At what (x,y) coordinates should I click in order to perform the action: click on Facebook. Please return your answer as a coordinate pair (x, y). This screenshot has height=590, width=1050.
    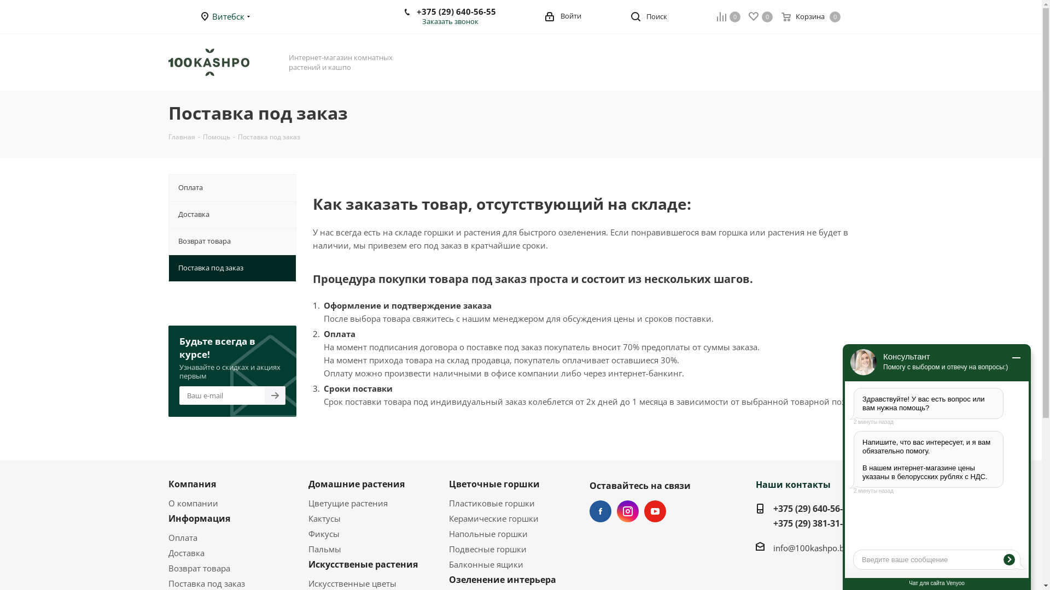
    Looking at the image, I should click on (600, 511).